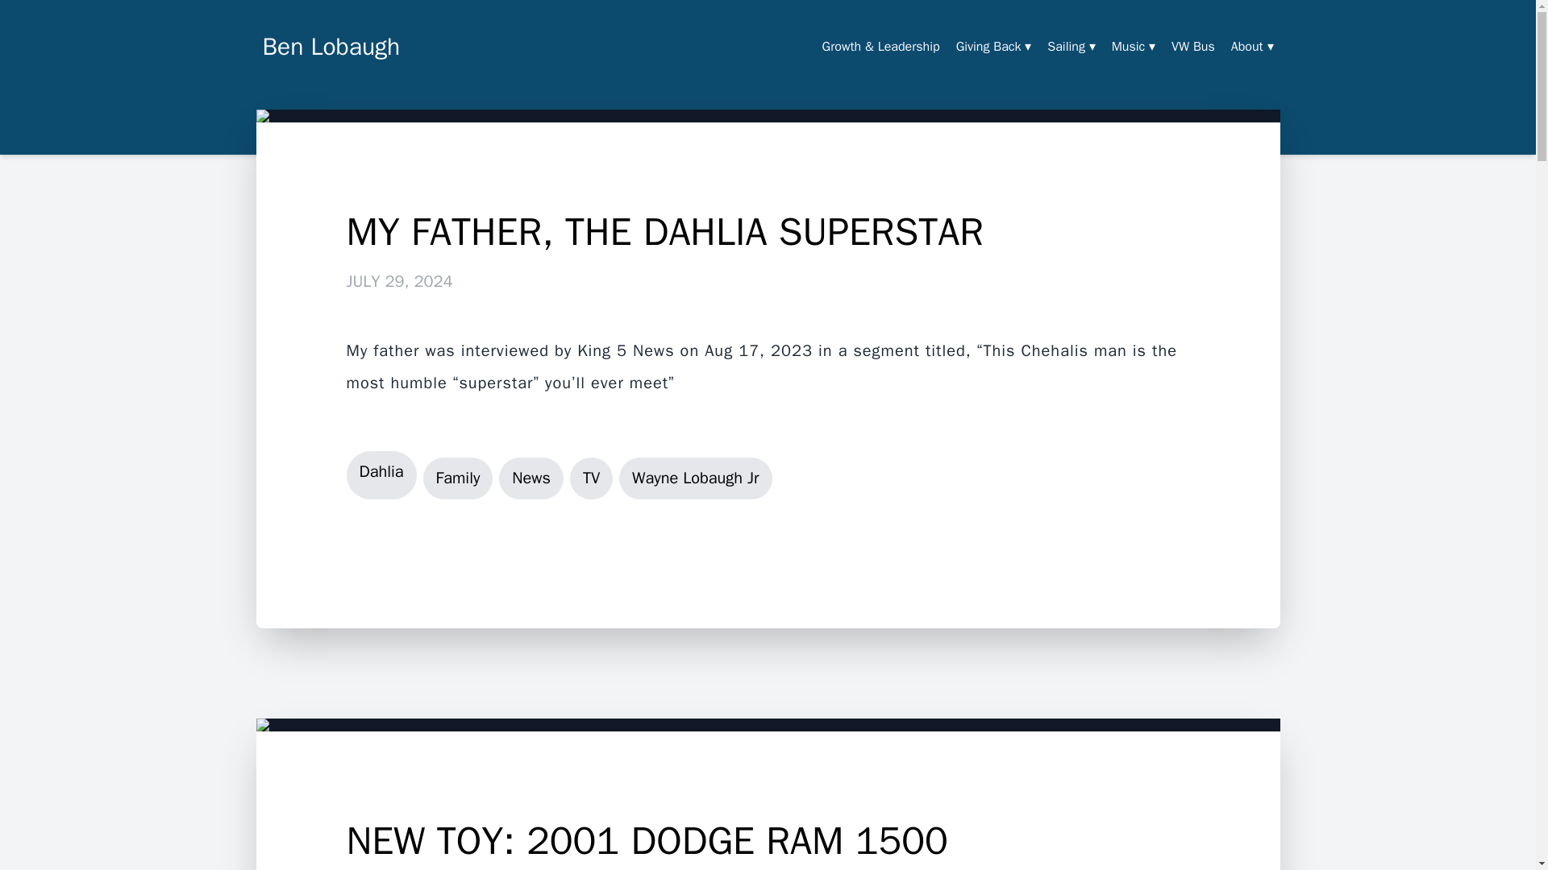  I want to click on TV, so click(591, 478).